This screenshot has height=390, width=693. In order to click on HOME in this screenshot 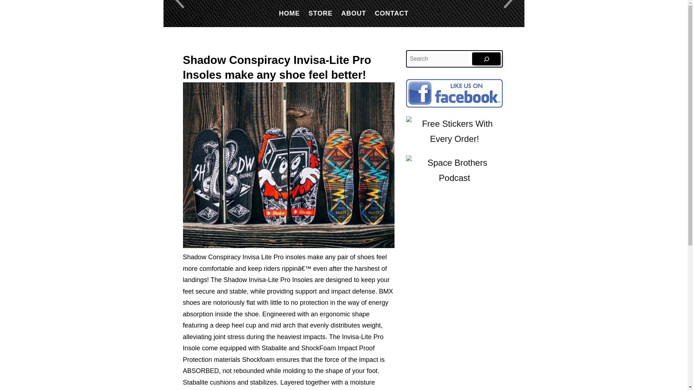, I will do `click(289, 13)`.